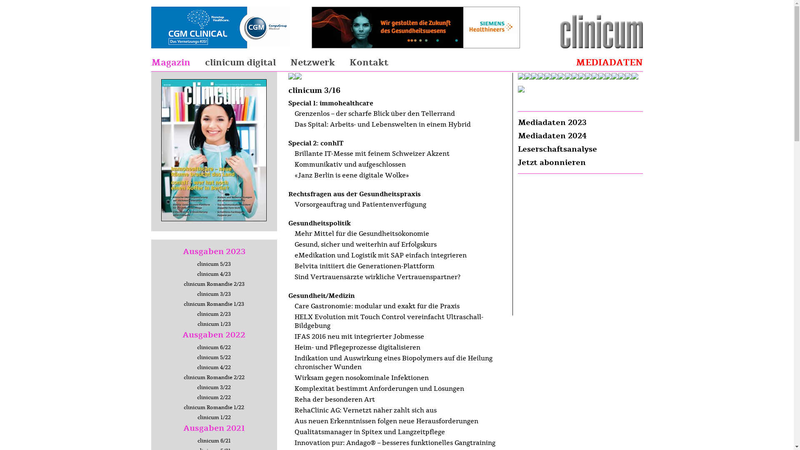 This screenshot has width=800, height=450. I want to click on eMedikation und Logistik mit SAP einfach integrieren, so click(380, 255).